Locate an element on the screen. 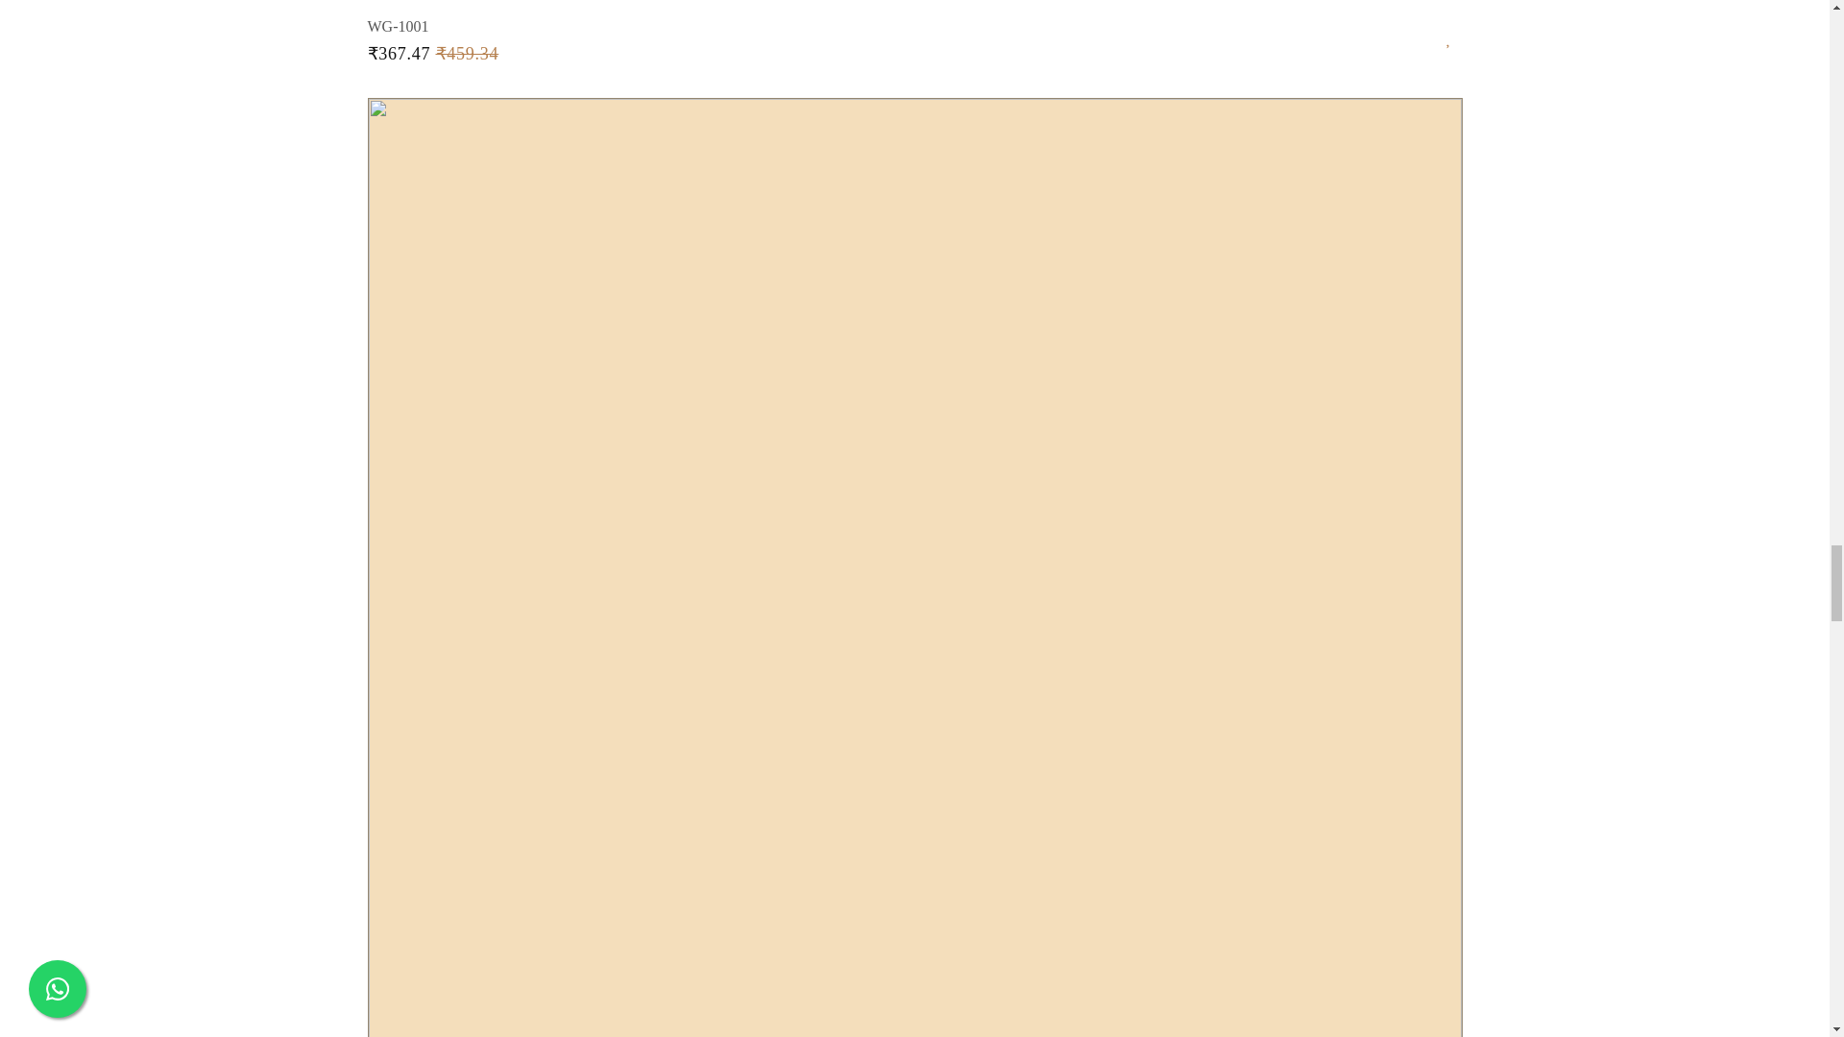 The height and width of the screenshot is (1037, 1844). Add to Wishlist is located at coordinates (1454, 33).